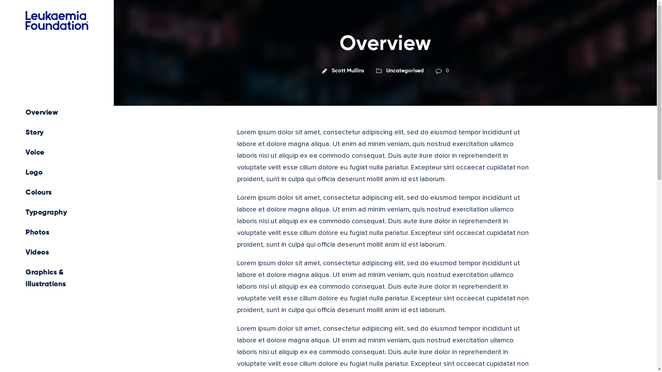 Image resolution: width=662 pixels, height=372 pixels. What do you see at coordinates (57, 213) in the screenshot?
I see `Typography` at bounding box center [57, 213].